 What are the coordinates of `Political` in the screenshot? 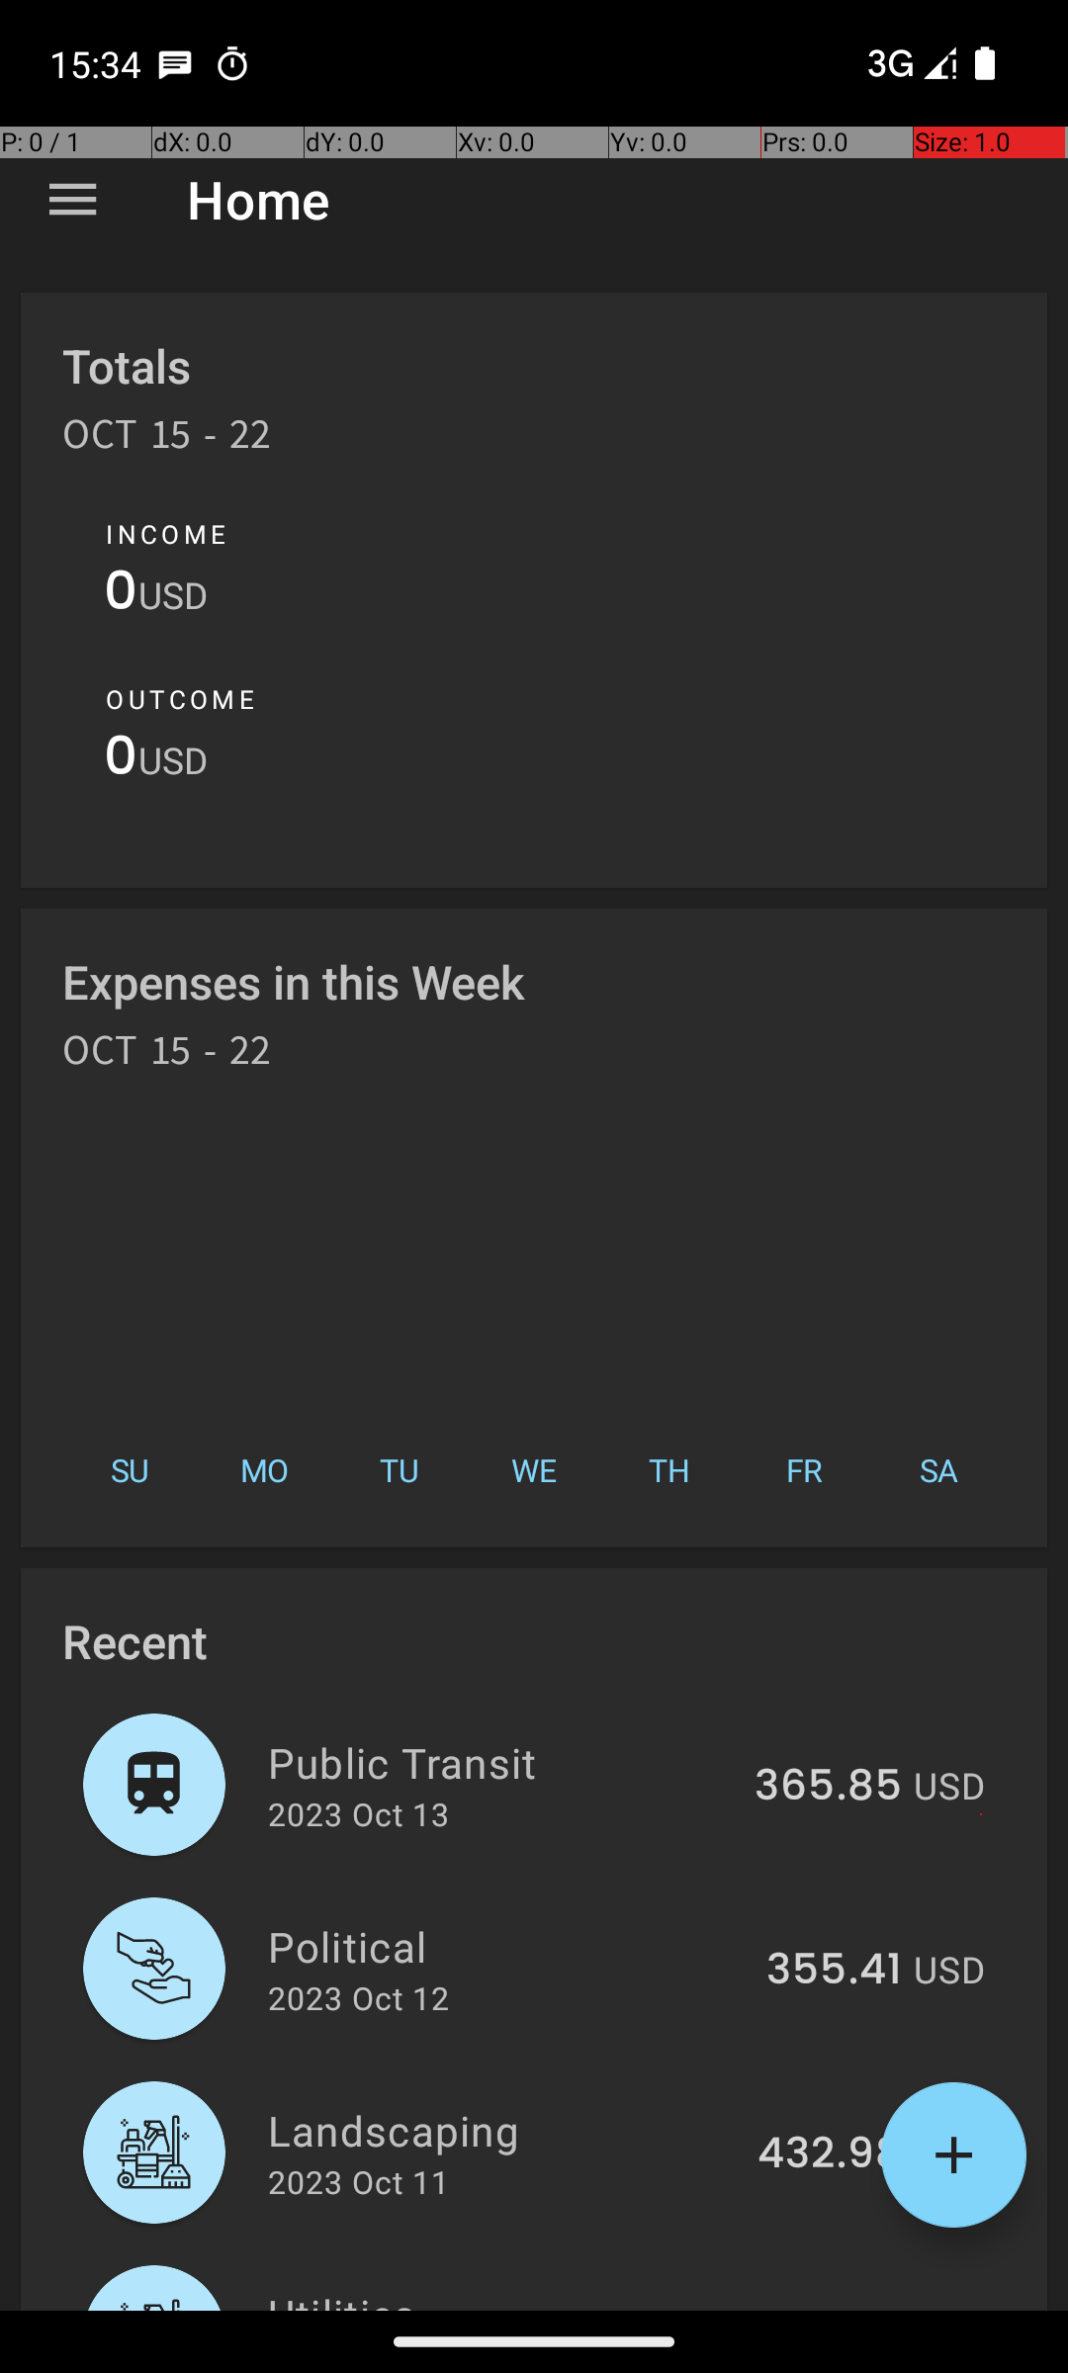 It's located at (506, 1946).